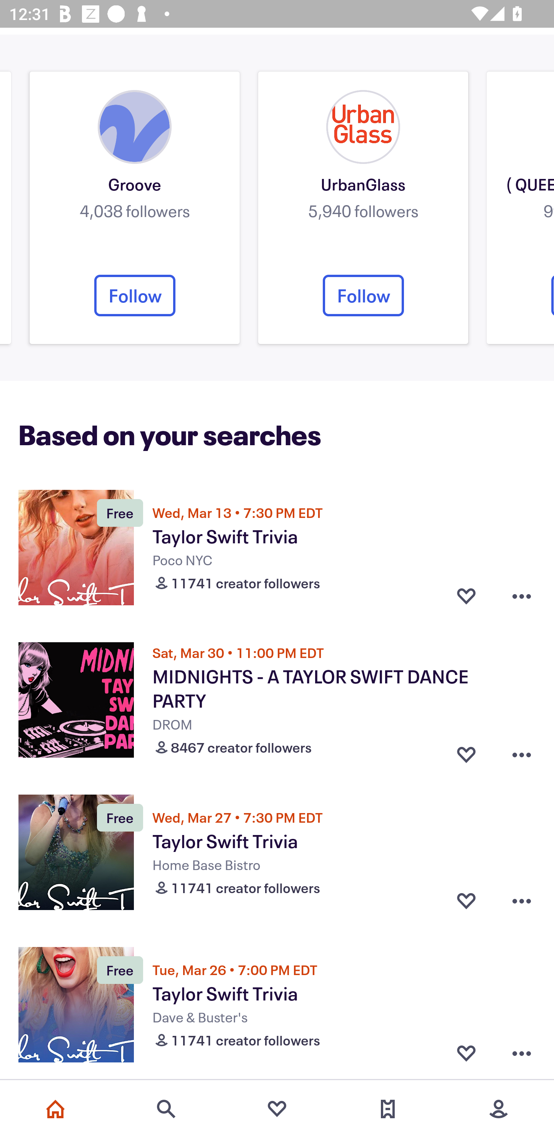 The height and width of the screenshot is (1139, 554). What do you see at coordinates (466, 901) in the screenshot?
I see `Favorite button` at bounding box center [466, 901].